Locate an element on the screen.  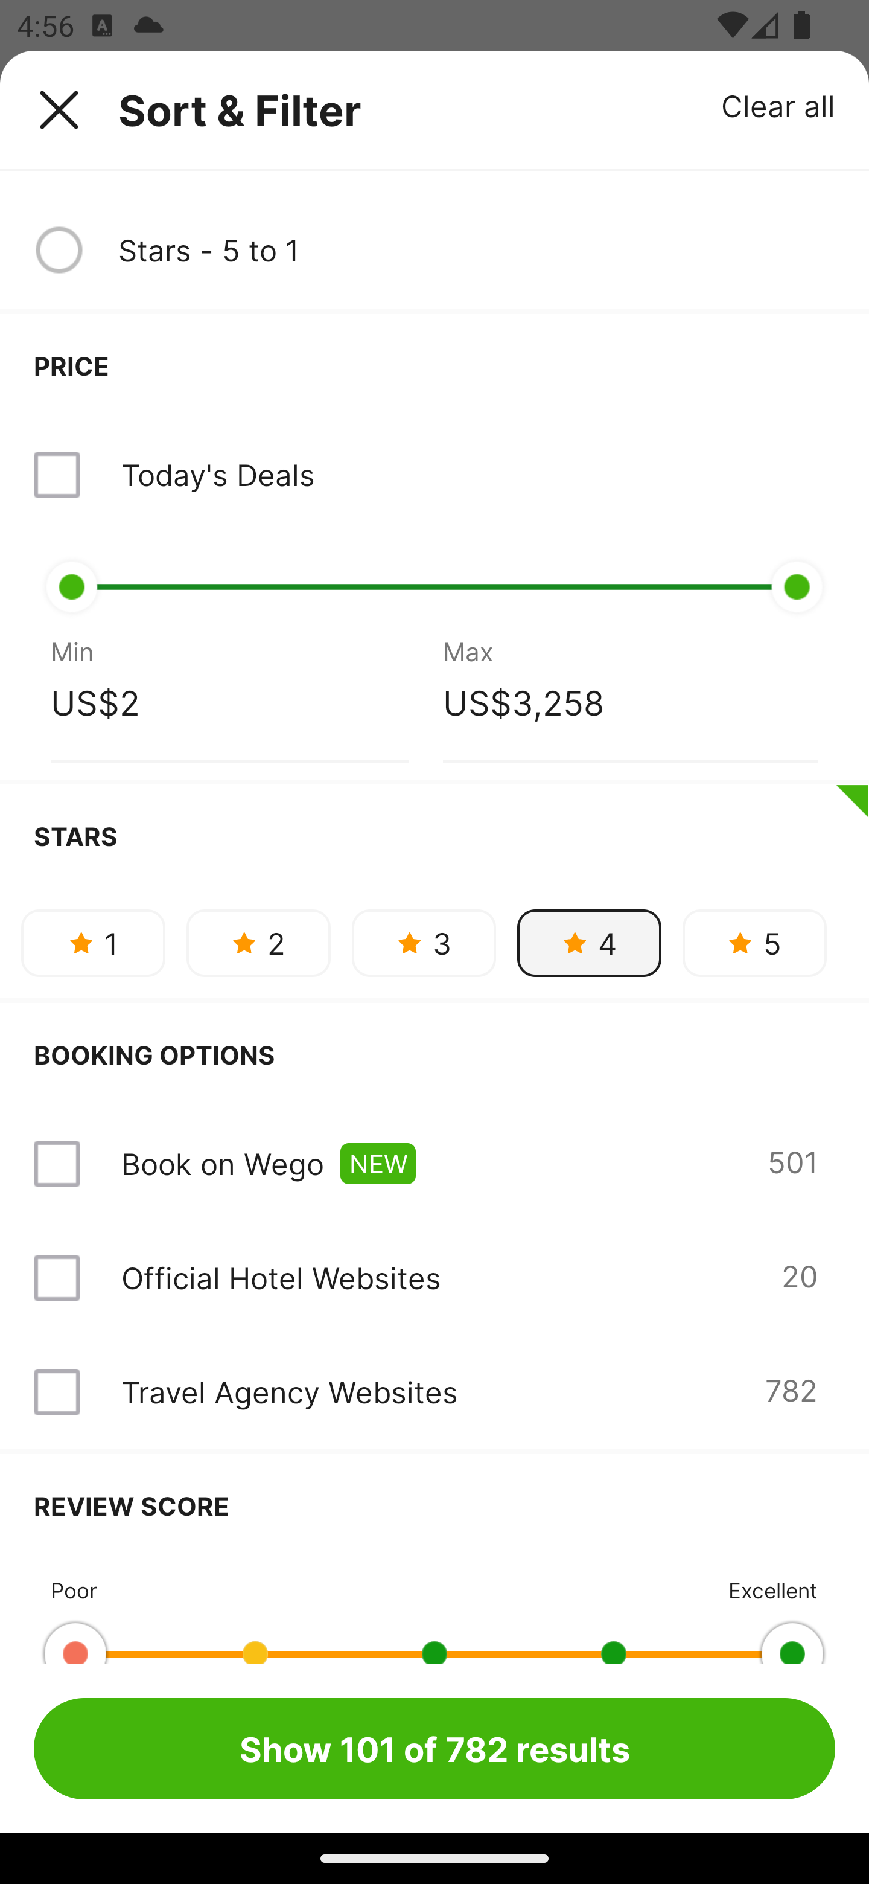
Official Hotel Websites 20 is located at coordinates (434, 1278).